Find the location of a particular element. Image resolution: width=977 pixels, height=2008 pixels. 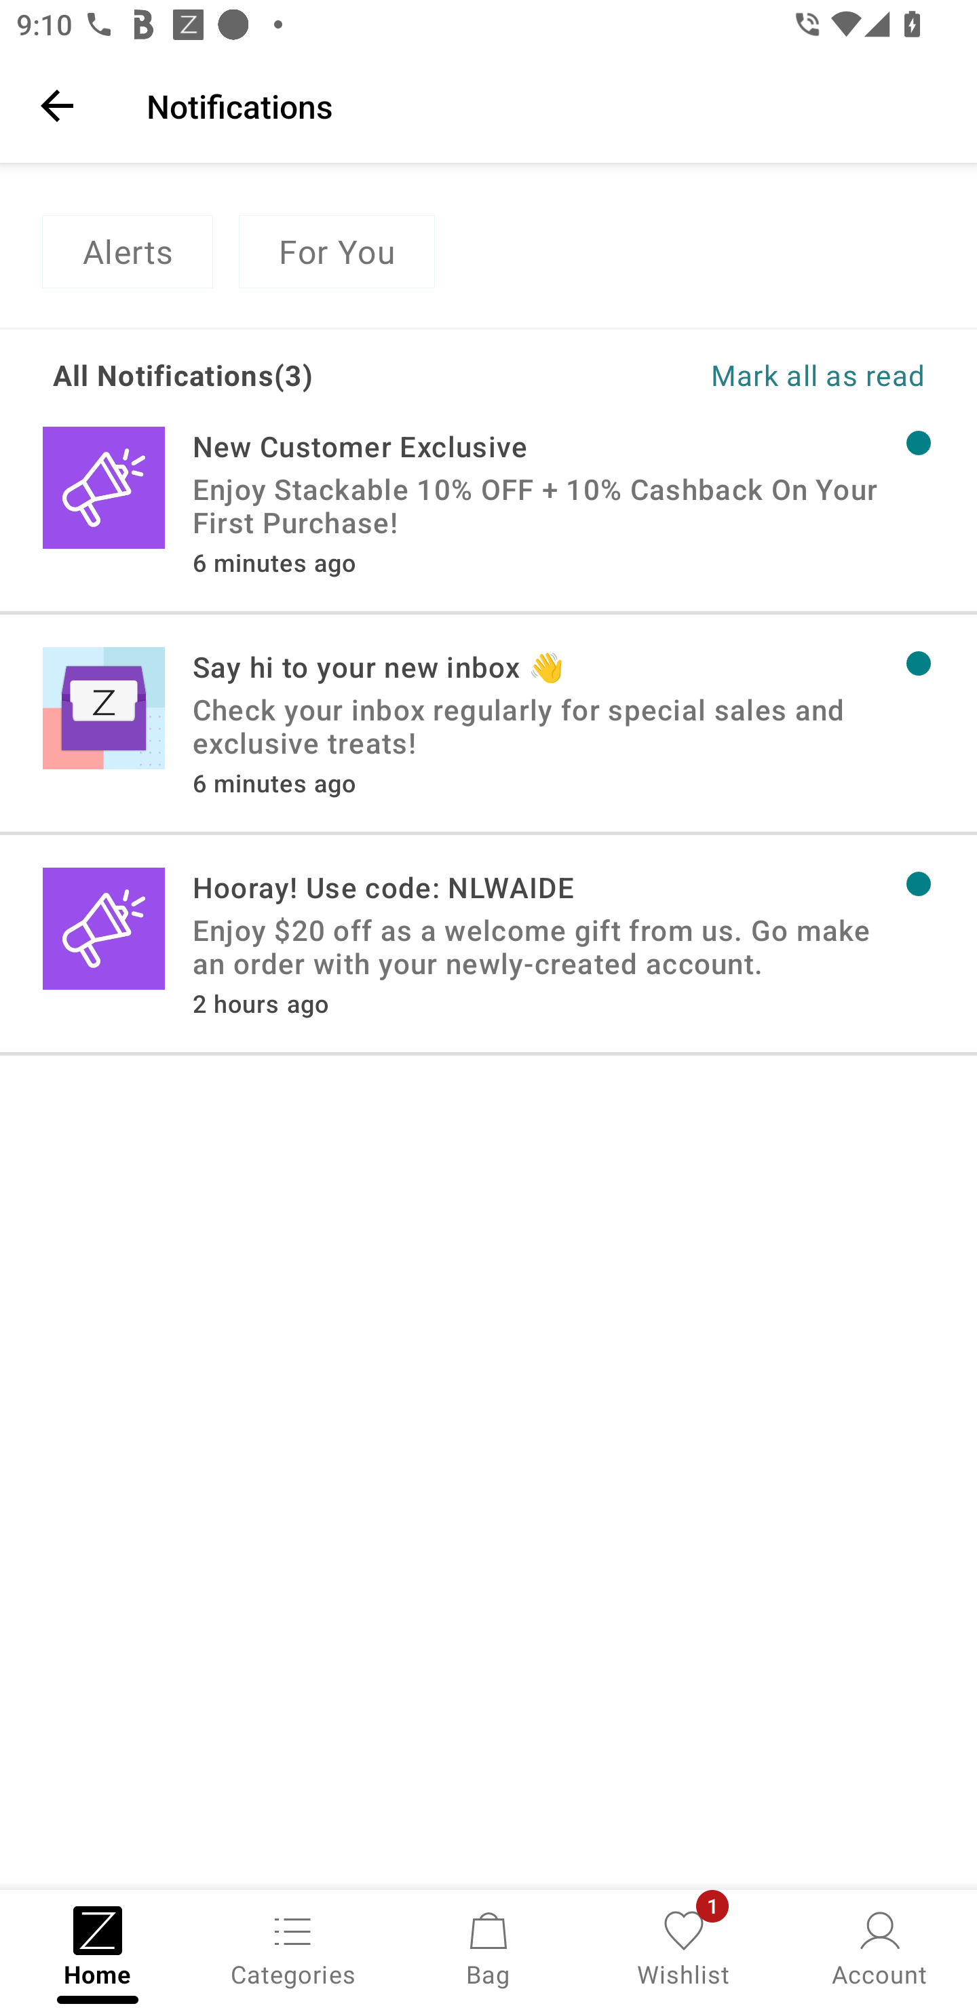

Bag is located at coordinates (488, 1947).